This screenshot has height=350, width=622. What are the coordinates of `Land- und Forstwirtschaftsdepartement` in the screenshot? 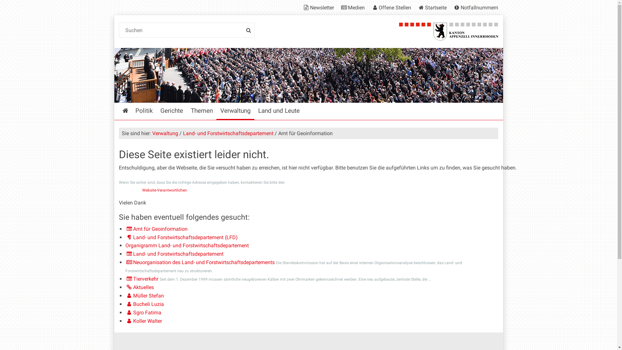 It's located at (228, 134).